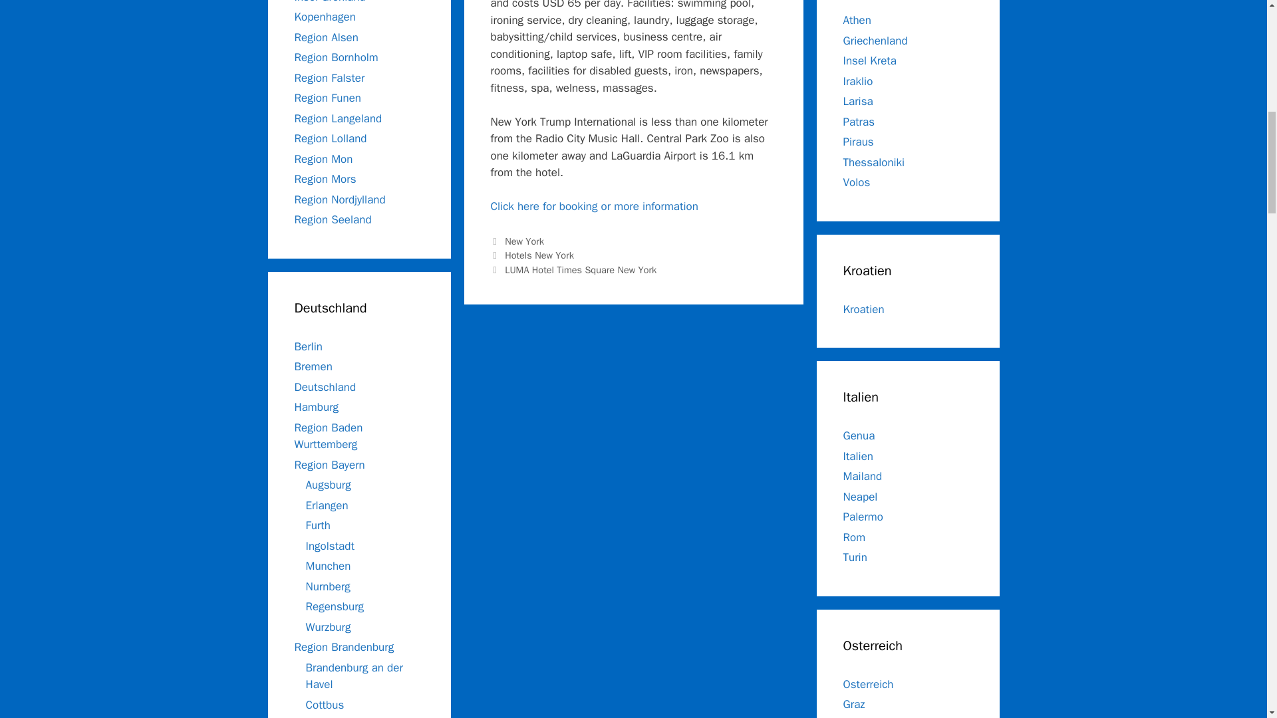 The image size is (1277, 718). Describe the element at coordinates (325, 387) in the screenshot. I see `Deutschland` at that location.